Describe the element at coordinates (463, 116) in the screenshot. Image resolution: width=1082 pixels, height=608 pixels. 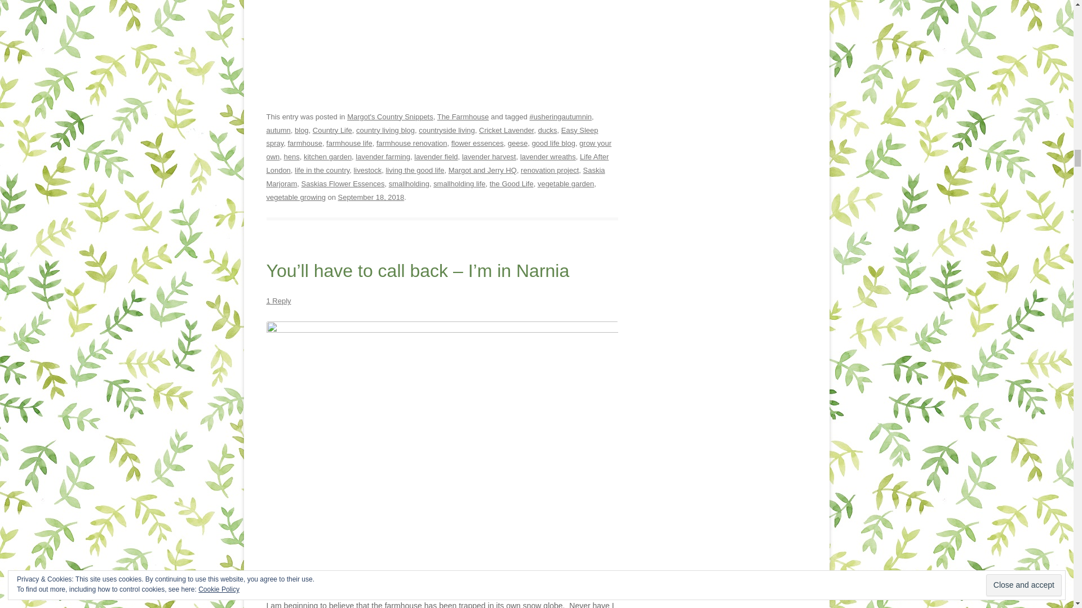
I see `The Farmhouse` at that location.